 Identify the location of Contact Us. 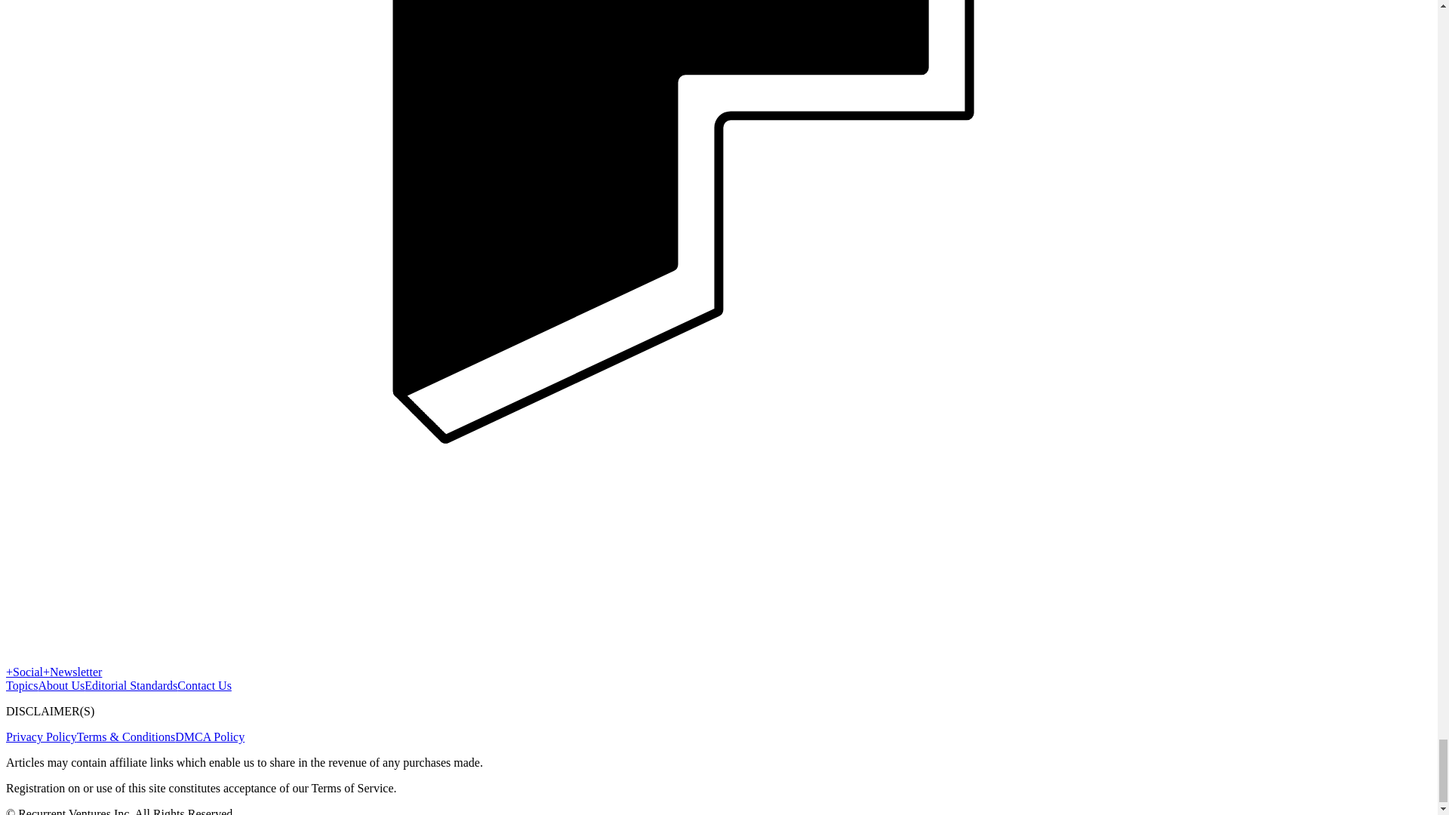
(204, 685).